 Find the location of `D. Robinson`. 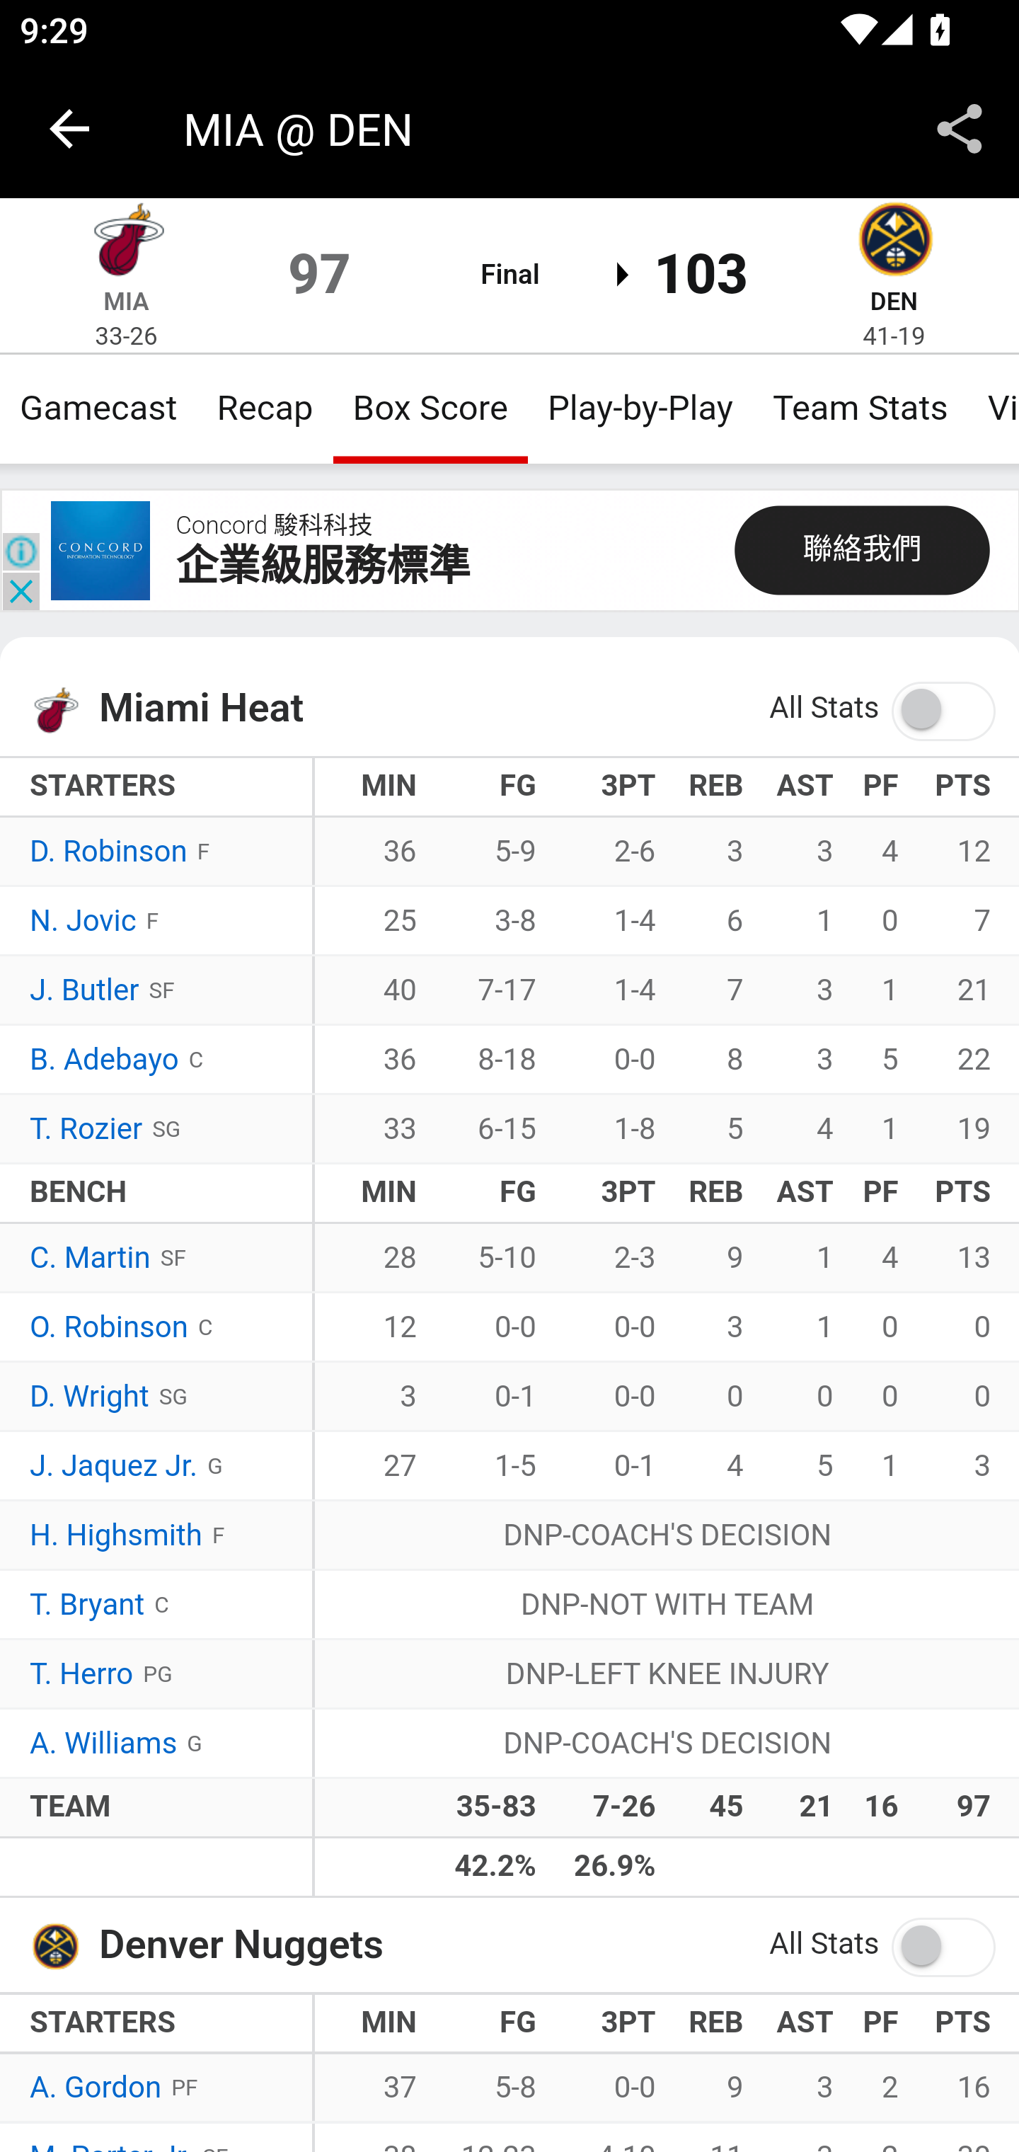

D. Robinson is located at coordinates (109, 853).